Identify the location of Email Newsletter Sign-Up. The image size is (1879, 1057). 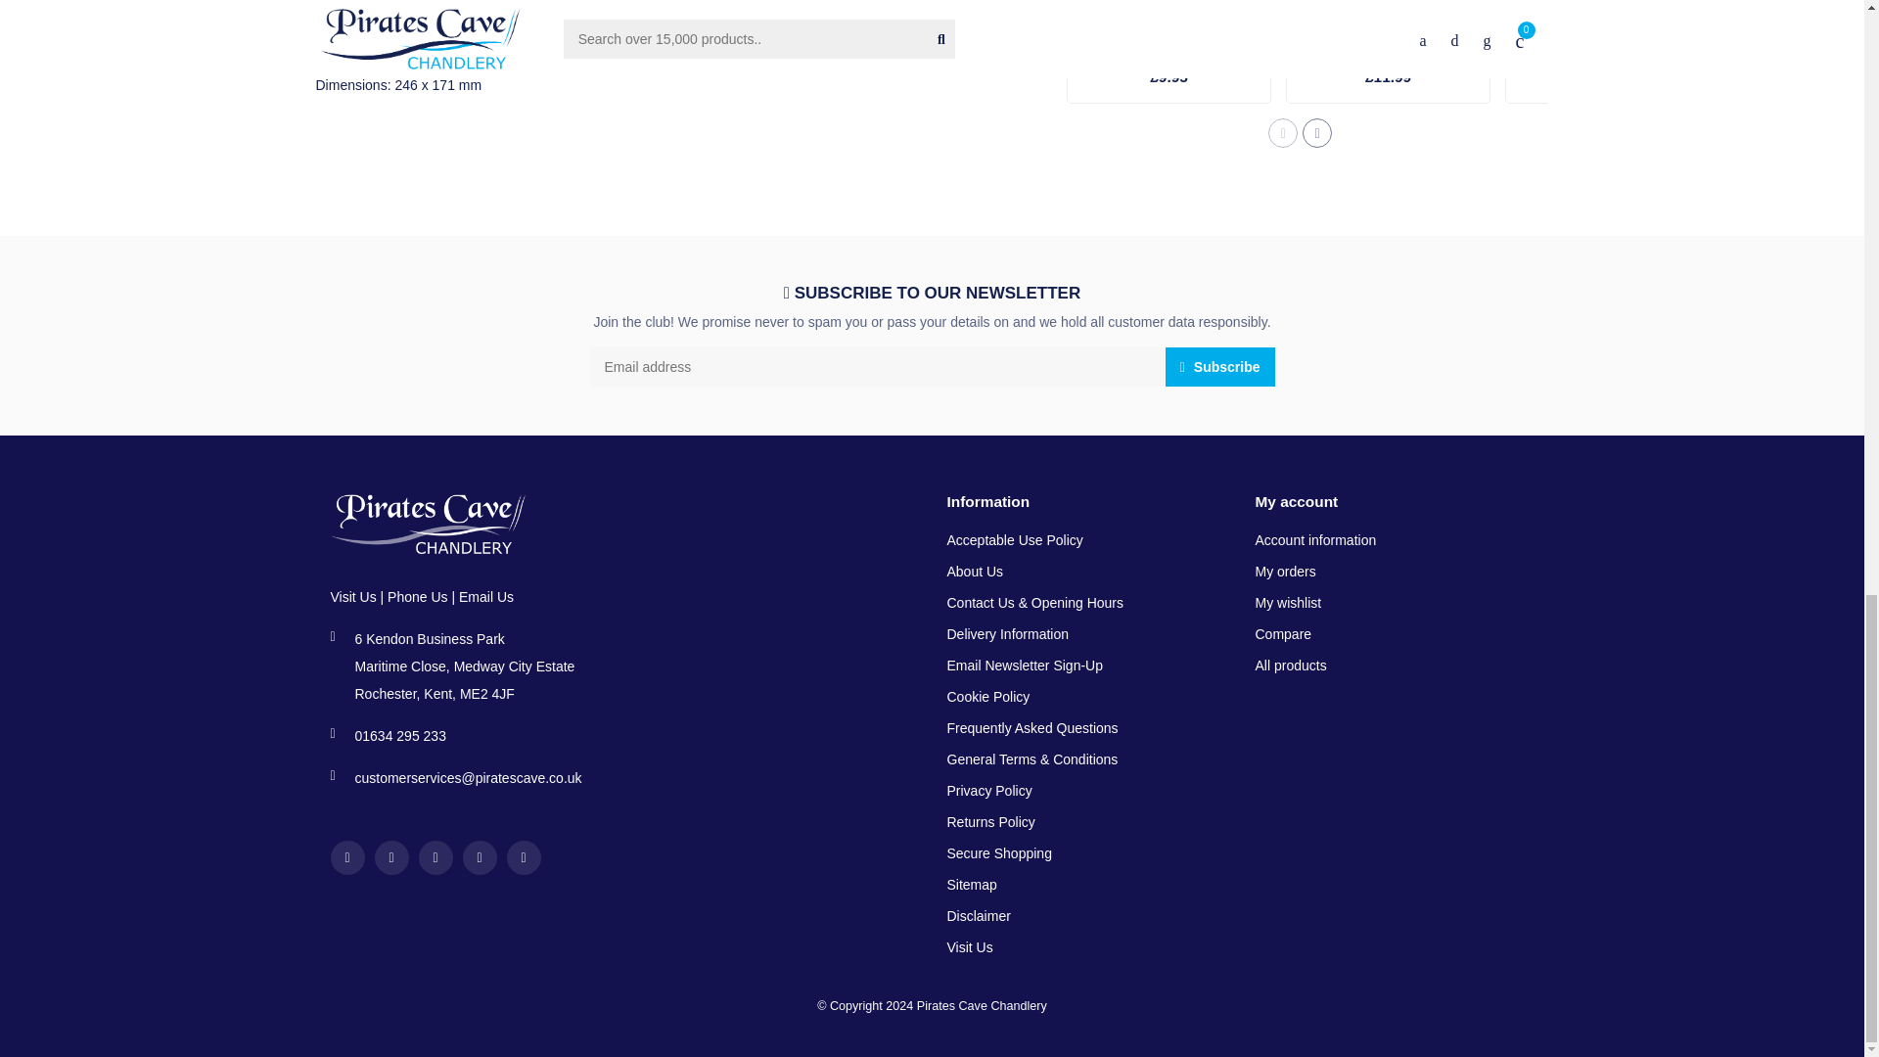
(1026, 666).